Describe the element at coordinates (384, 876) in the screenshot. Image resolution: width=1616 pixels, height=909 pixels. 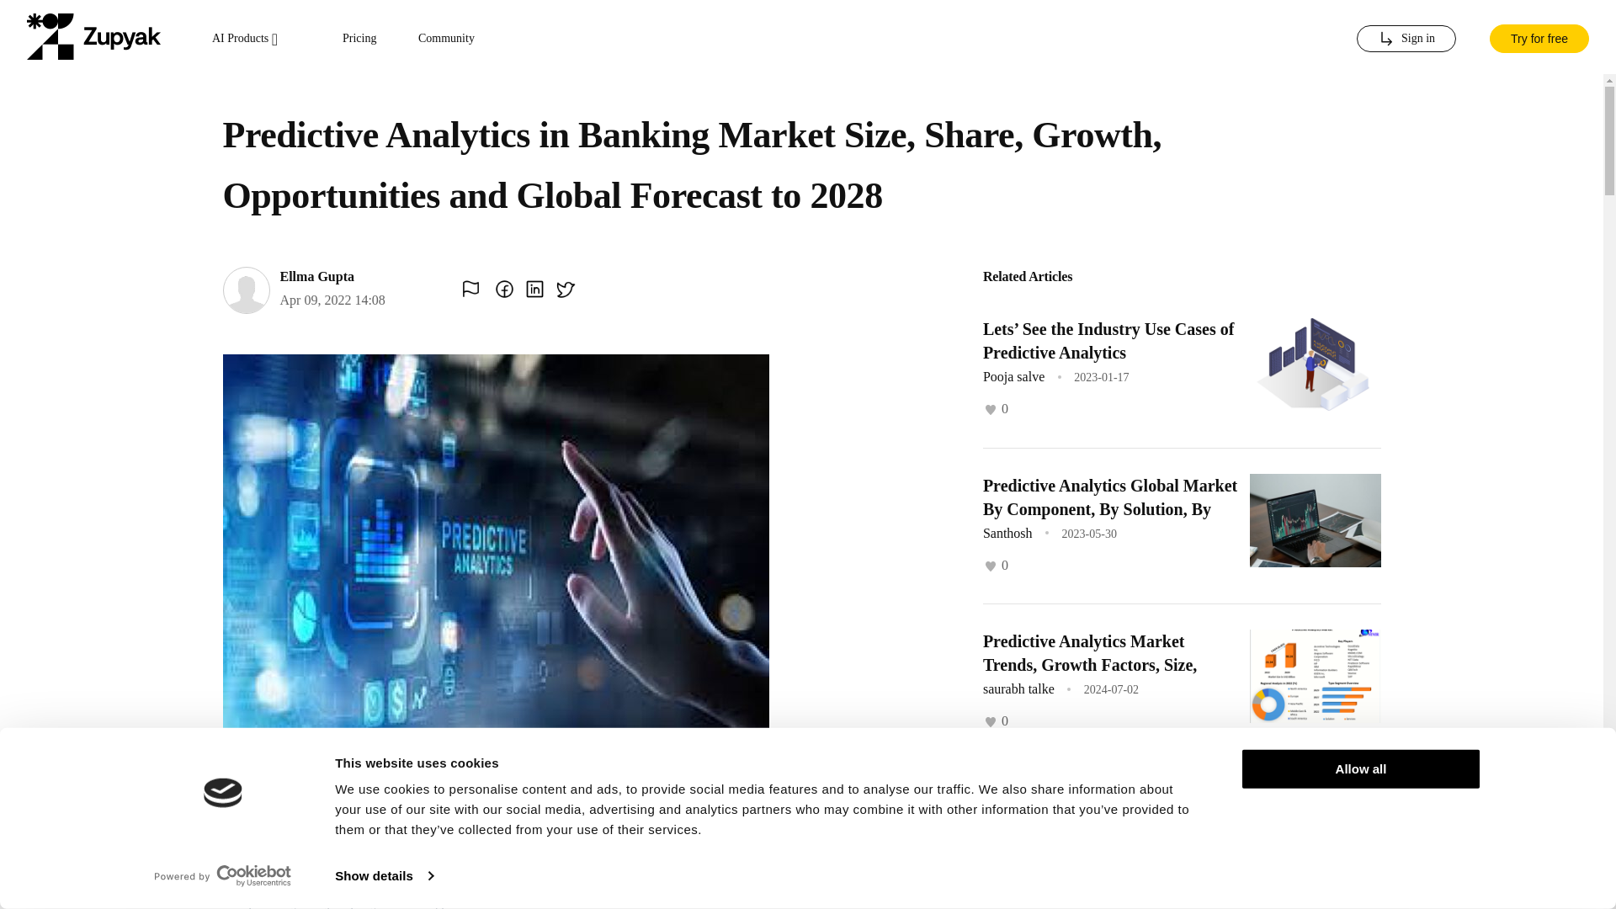
I see `Show details` at that location.